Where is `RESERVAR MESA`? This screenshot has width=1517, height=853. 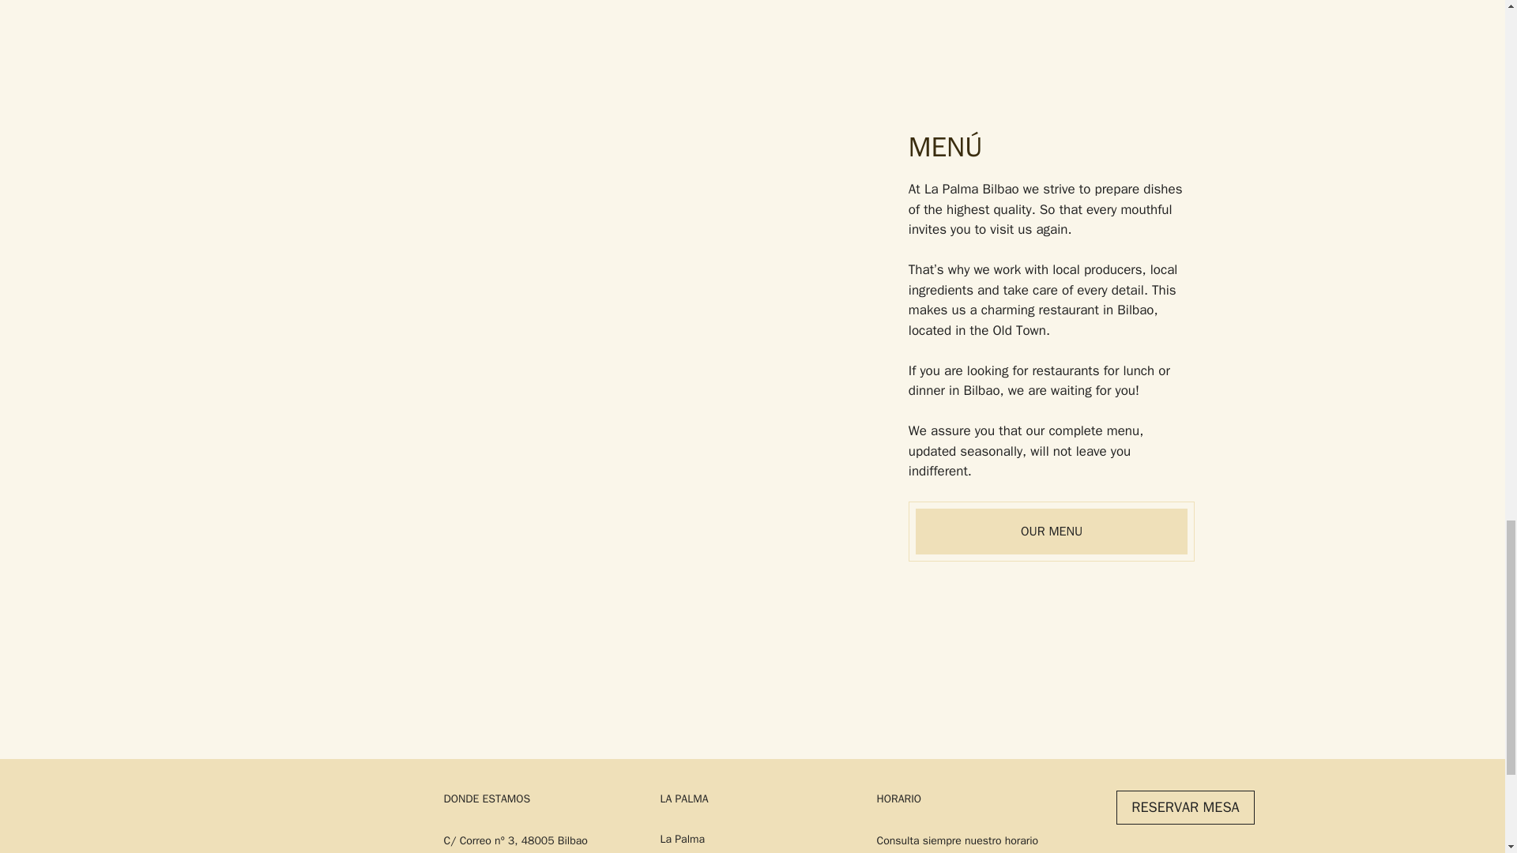
RESERVAR MESA is located at coordinates (1185, 807).